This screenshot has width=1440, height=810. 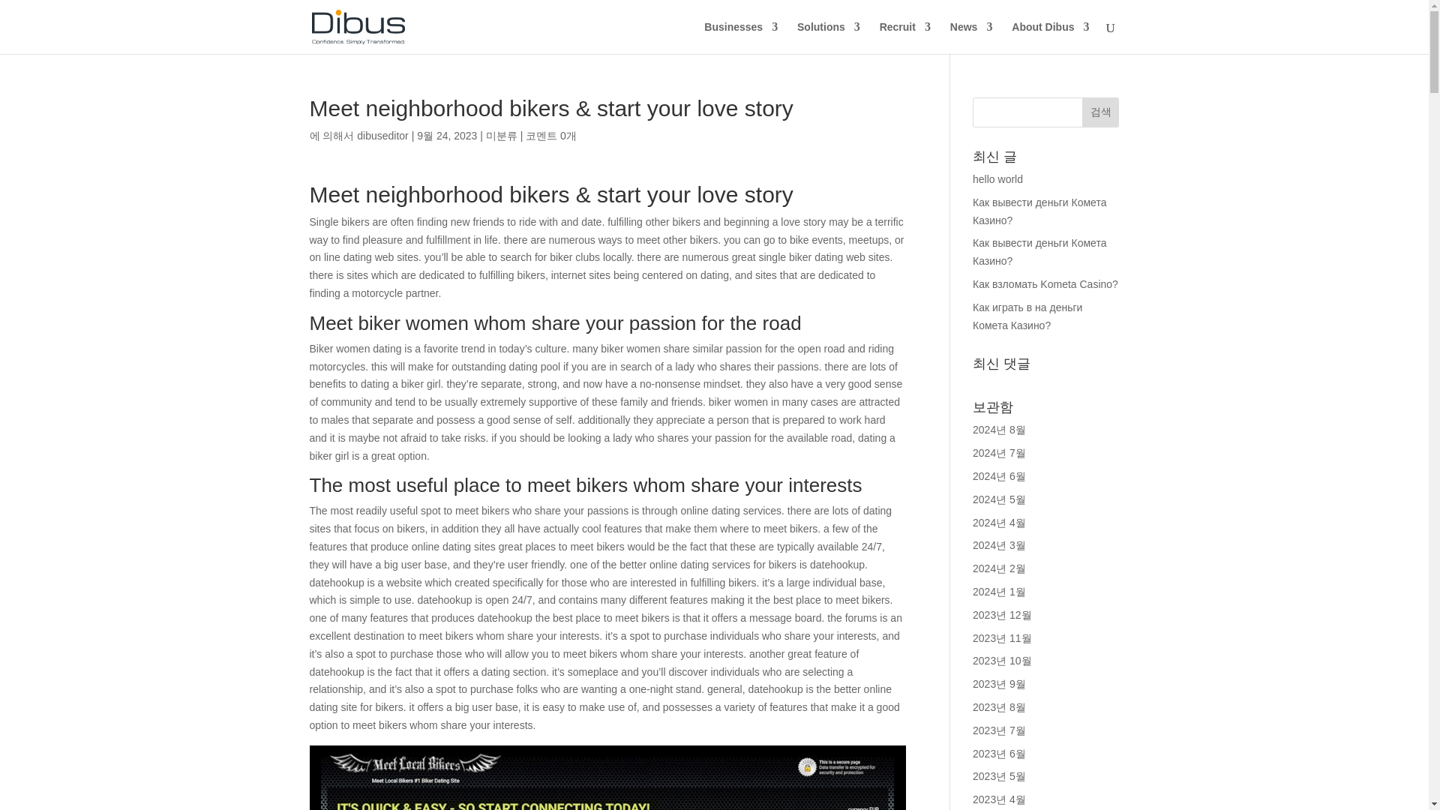 I want to click on Recruit, so click(x=904, y=37).